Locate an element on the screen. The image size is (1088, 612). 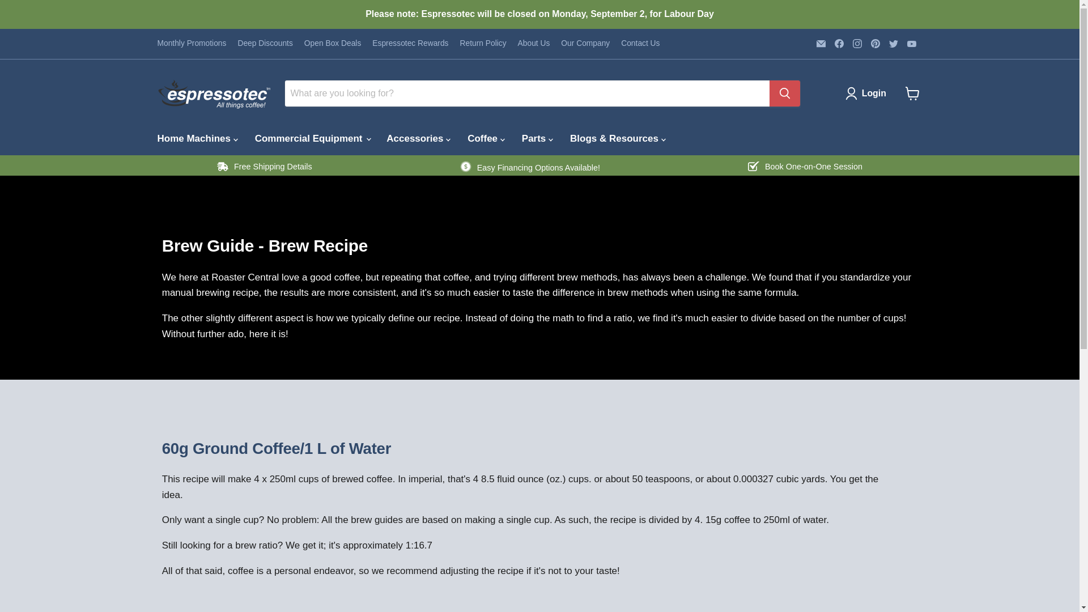
Twitter is located at coordinates (893, 43).